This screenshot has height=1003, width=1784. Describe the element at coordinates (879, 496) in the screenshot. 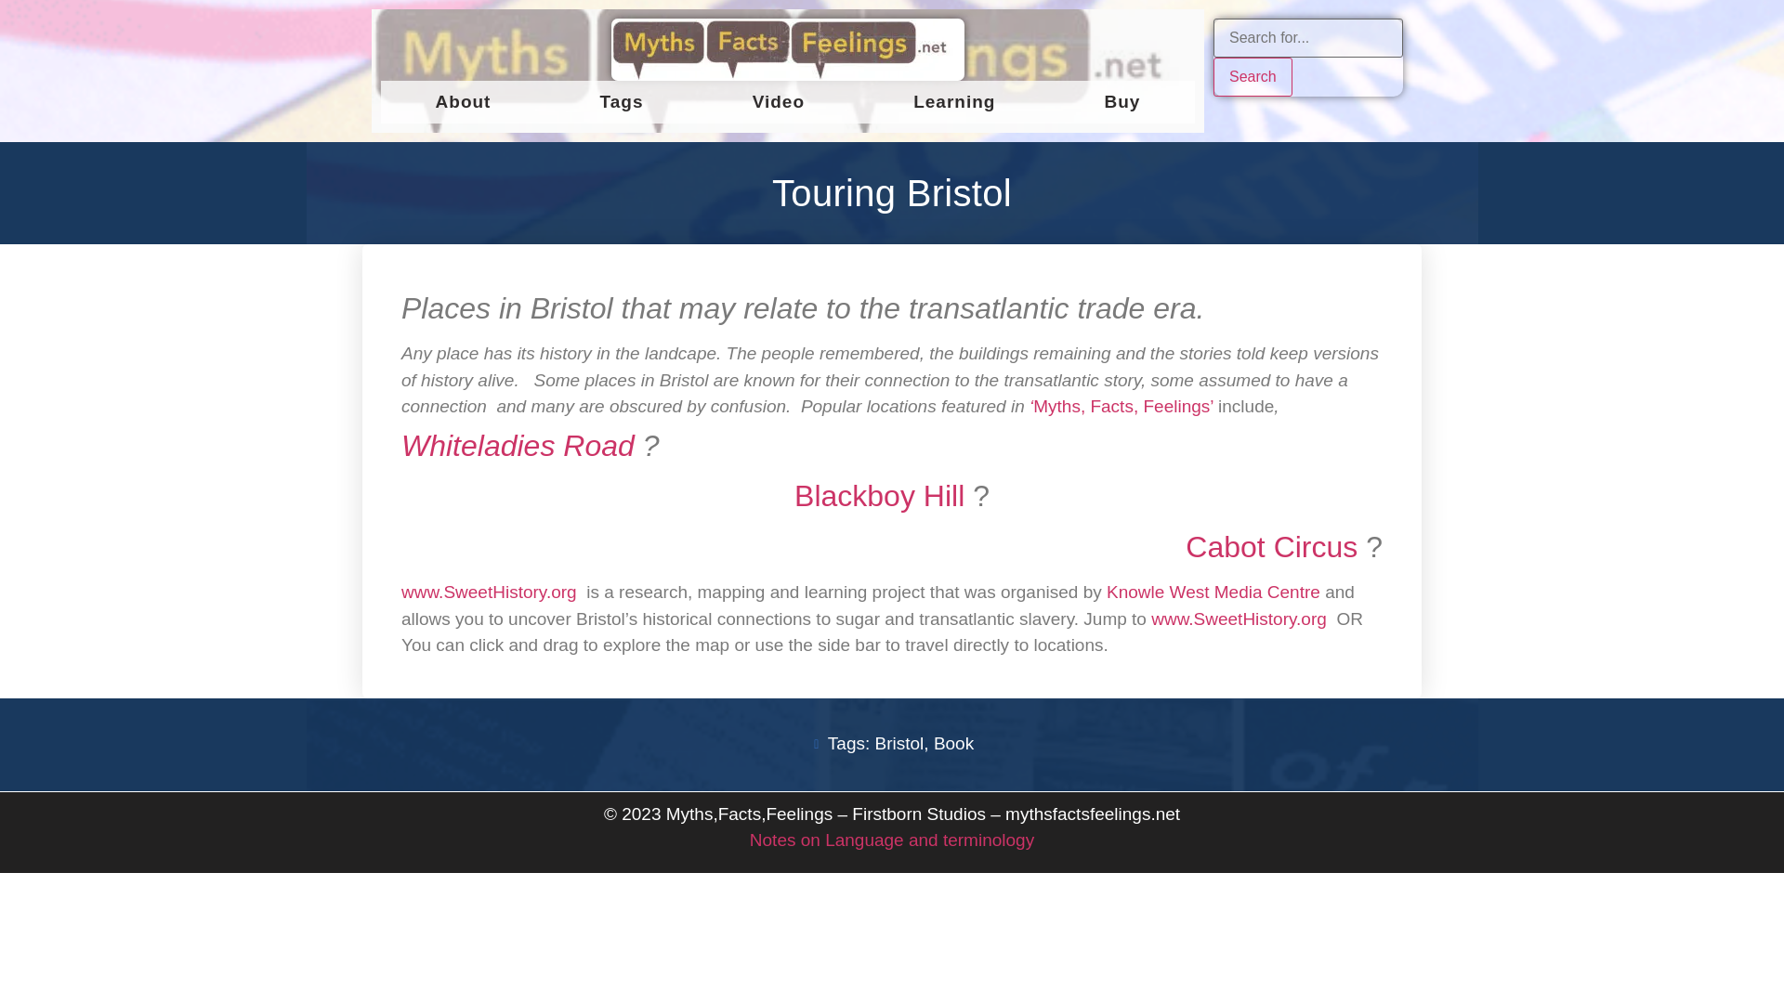

I see `VincentBaidoo` at that location.